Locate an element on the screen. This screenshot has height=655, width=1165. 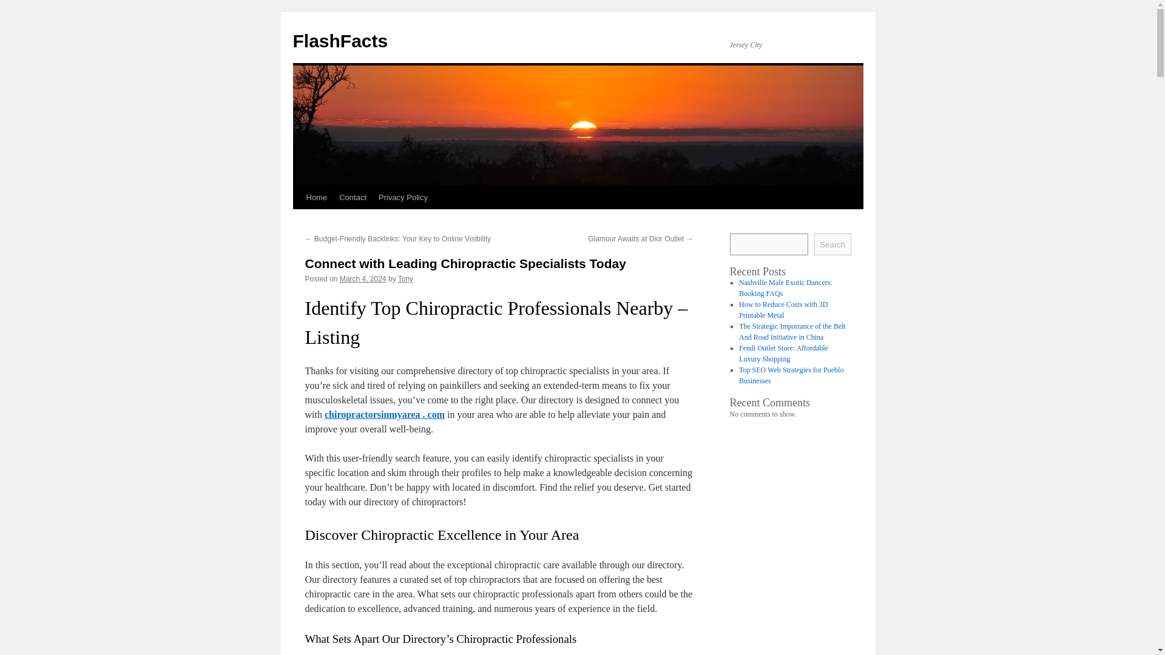
Top SEO Web Strategies for Pueblo Businesses is located at coordinates (791, 375).